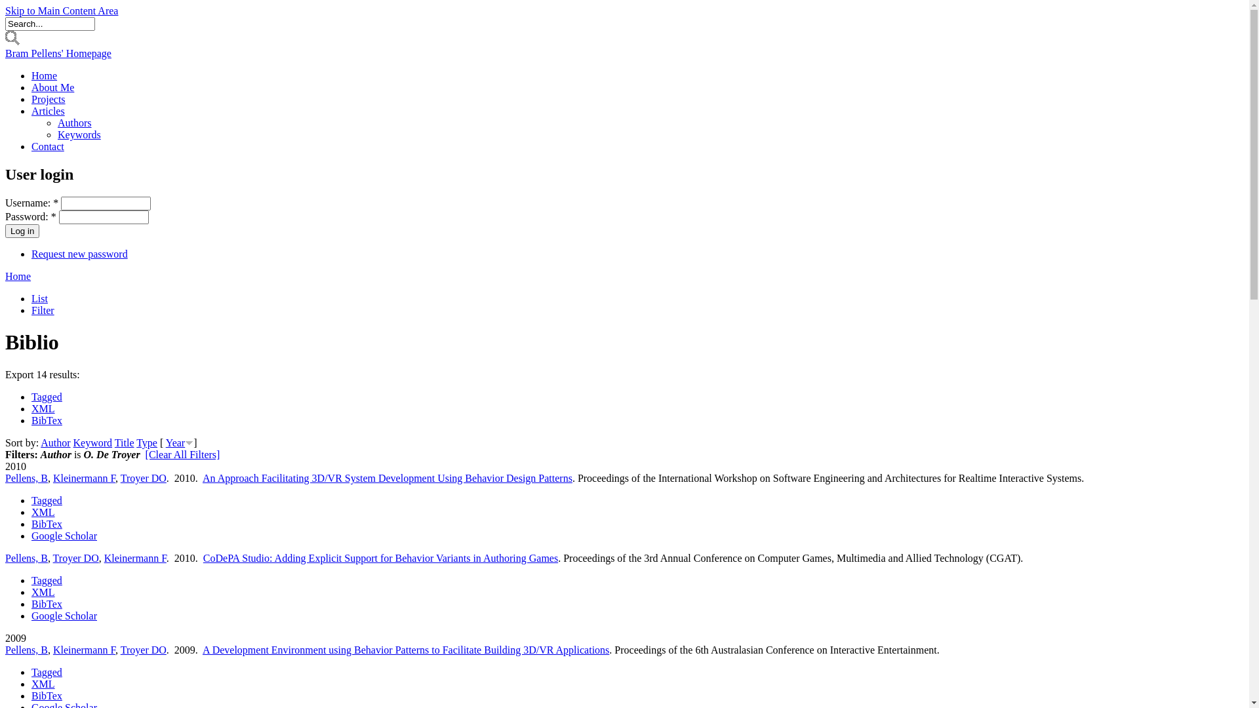 Image resolution: width=1259 pixels, height=708 pixels. I want to click on Year, so click(176, 443).